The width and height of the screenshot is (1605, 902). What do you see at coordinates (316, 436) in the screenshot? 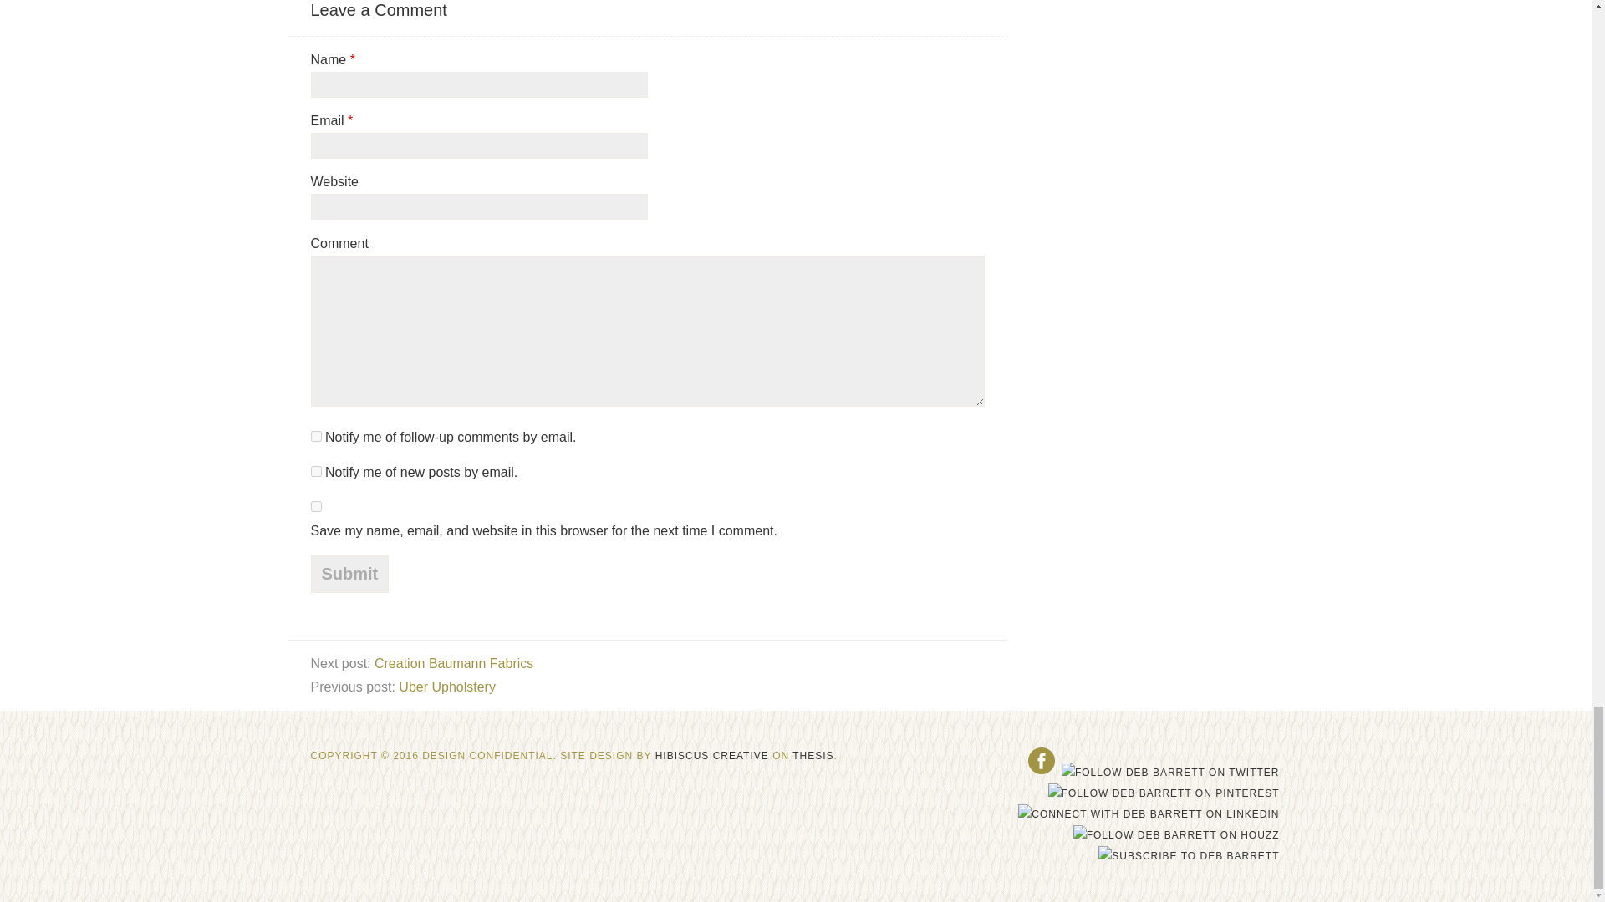
I see `subscribe` at bounding box center [316, 436].